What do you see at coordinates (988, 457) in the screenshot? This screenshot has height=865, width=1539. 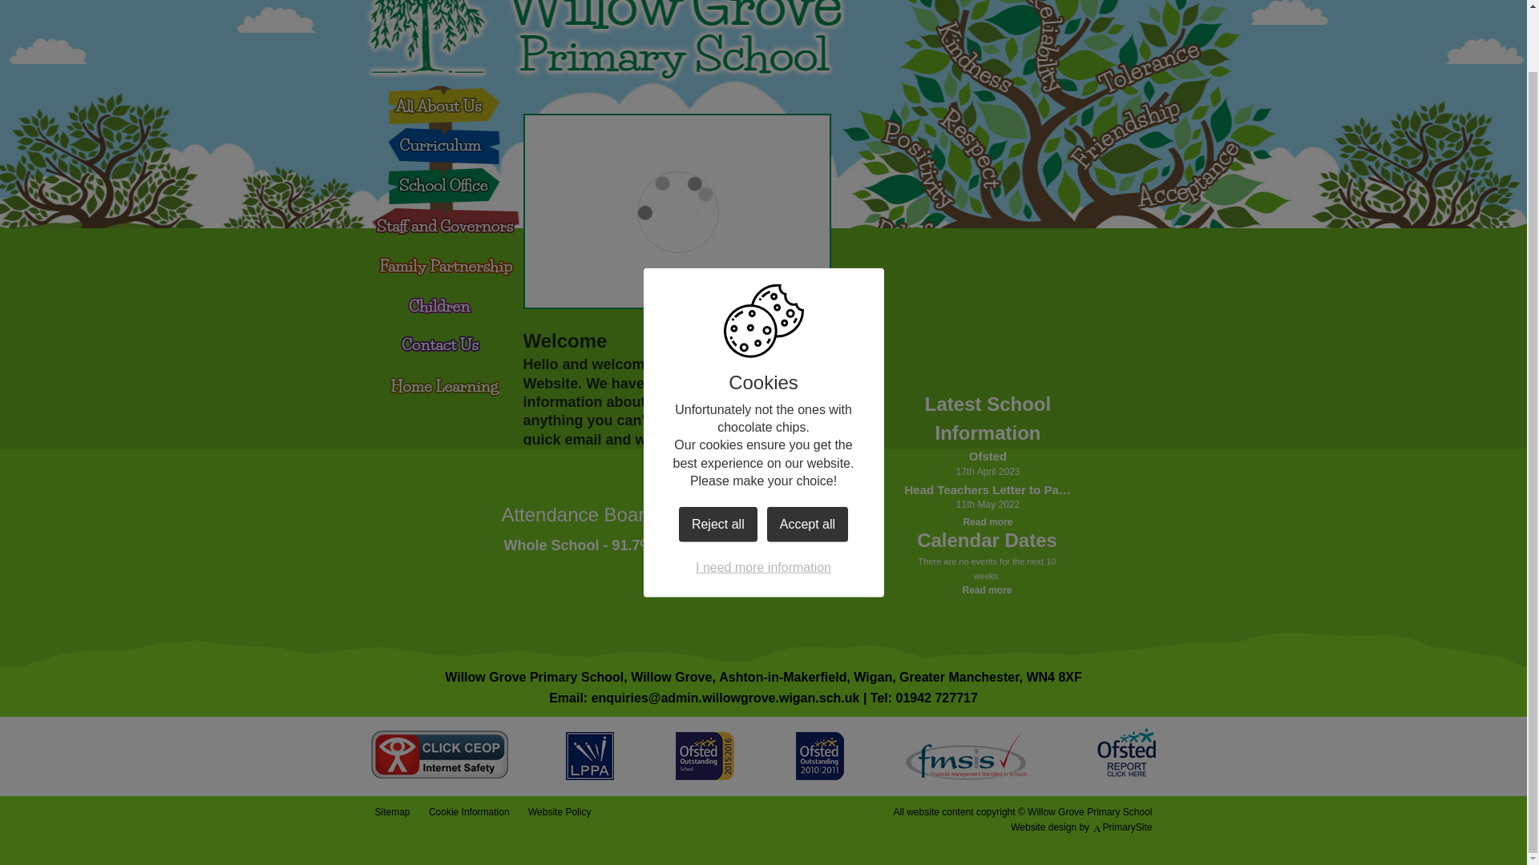 I see `Ofsted` at bounding box center [988, 457].